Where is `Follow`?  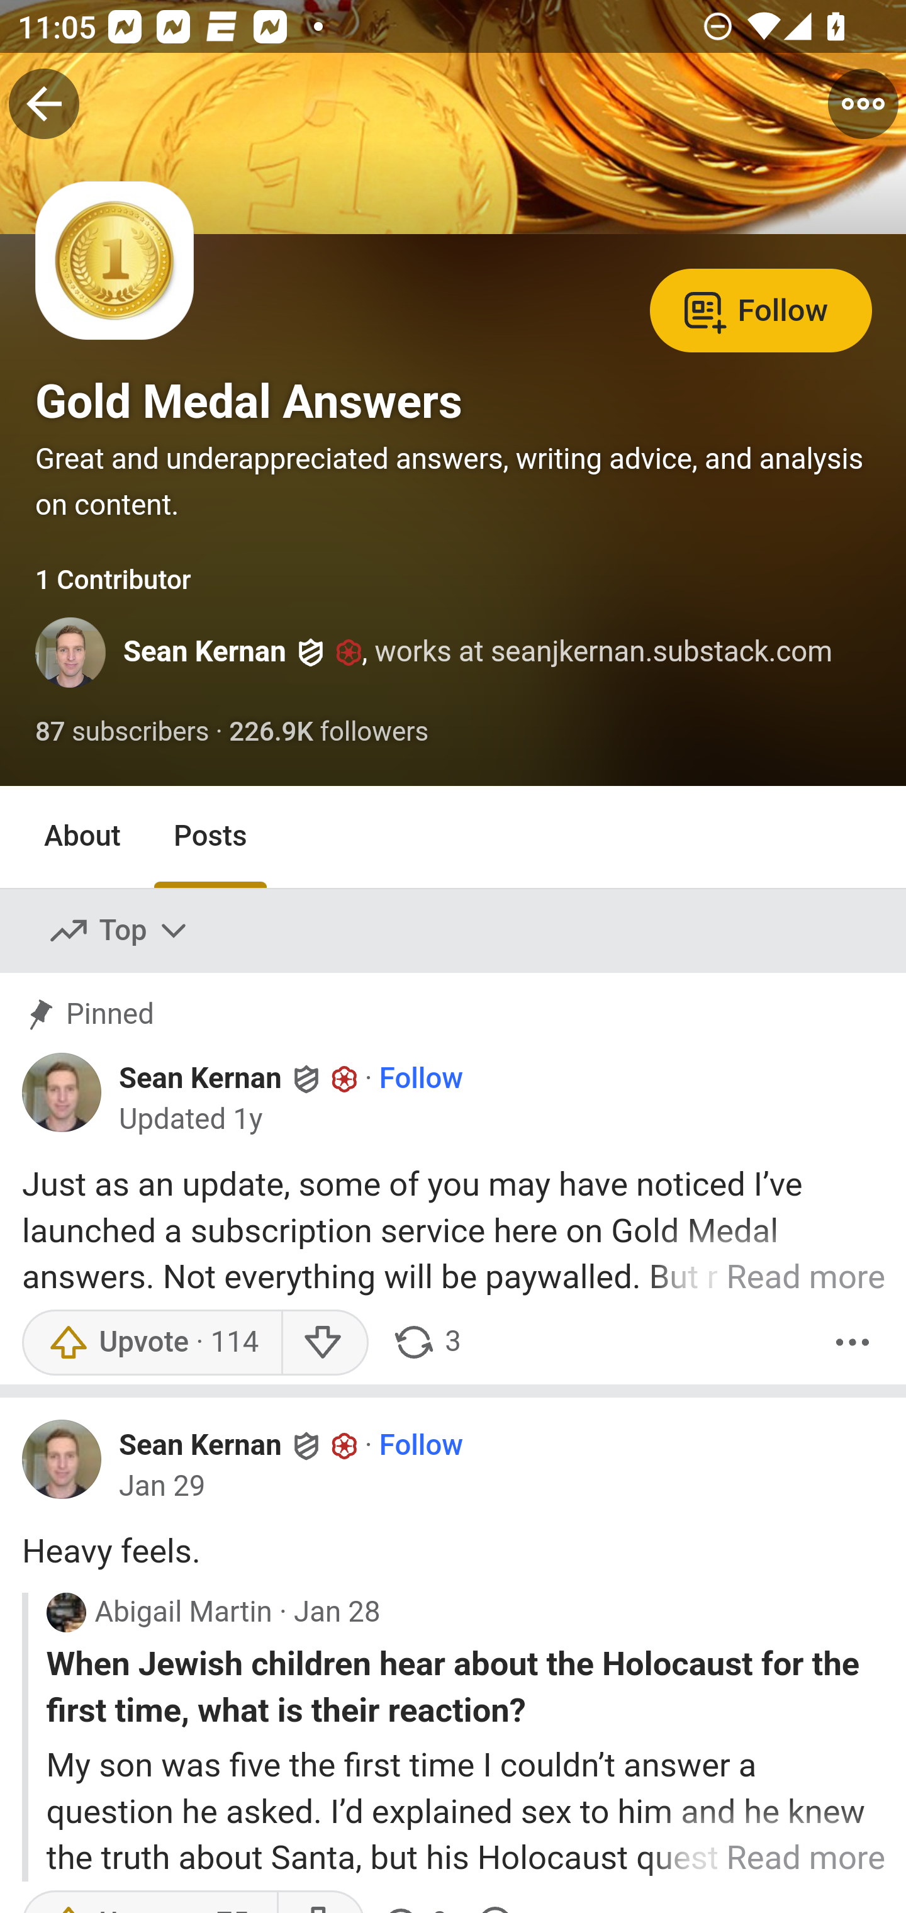 Follow is located at coordinates (761, 308).